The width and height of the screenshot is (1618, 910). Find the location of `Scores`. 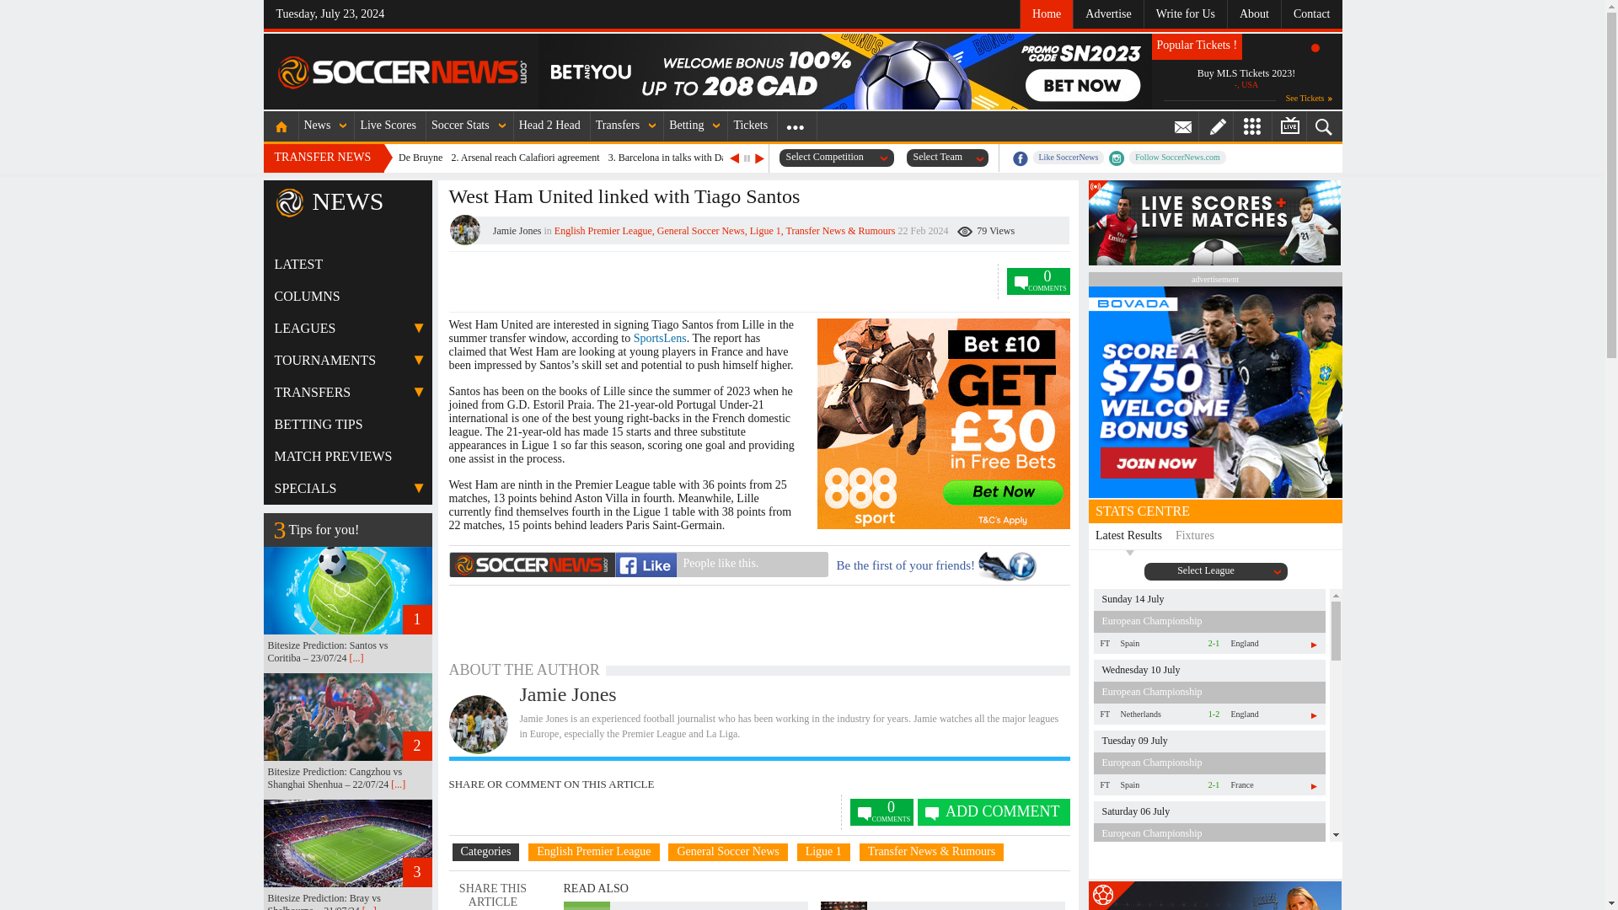

Scores is located at coordinates (389, 126).